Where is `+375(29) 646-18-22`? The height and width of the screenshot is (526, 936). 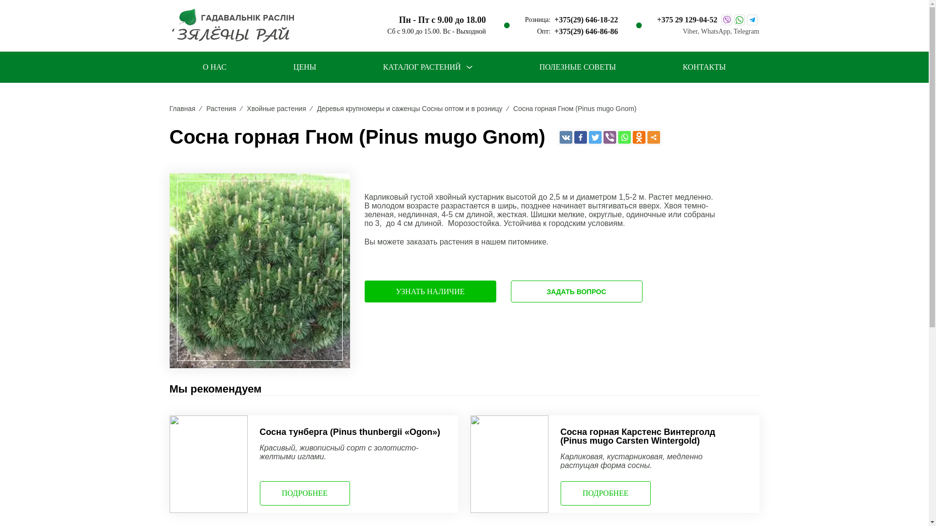
+375(29) 646-18-22 is located at coordinates (586, 20).